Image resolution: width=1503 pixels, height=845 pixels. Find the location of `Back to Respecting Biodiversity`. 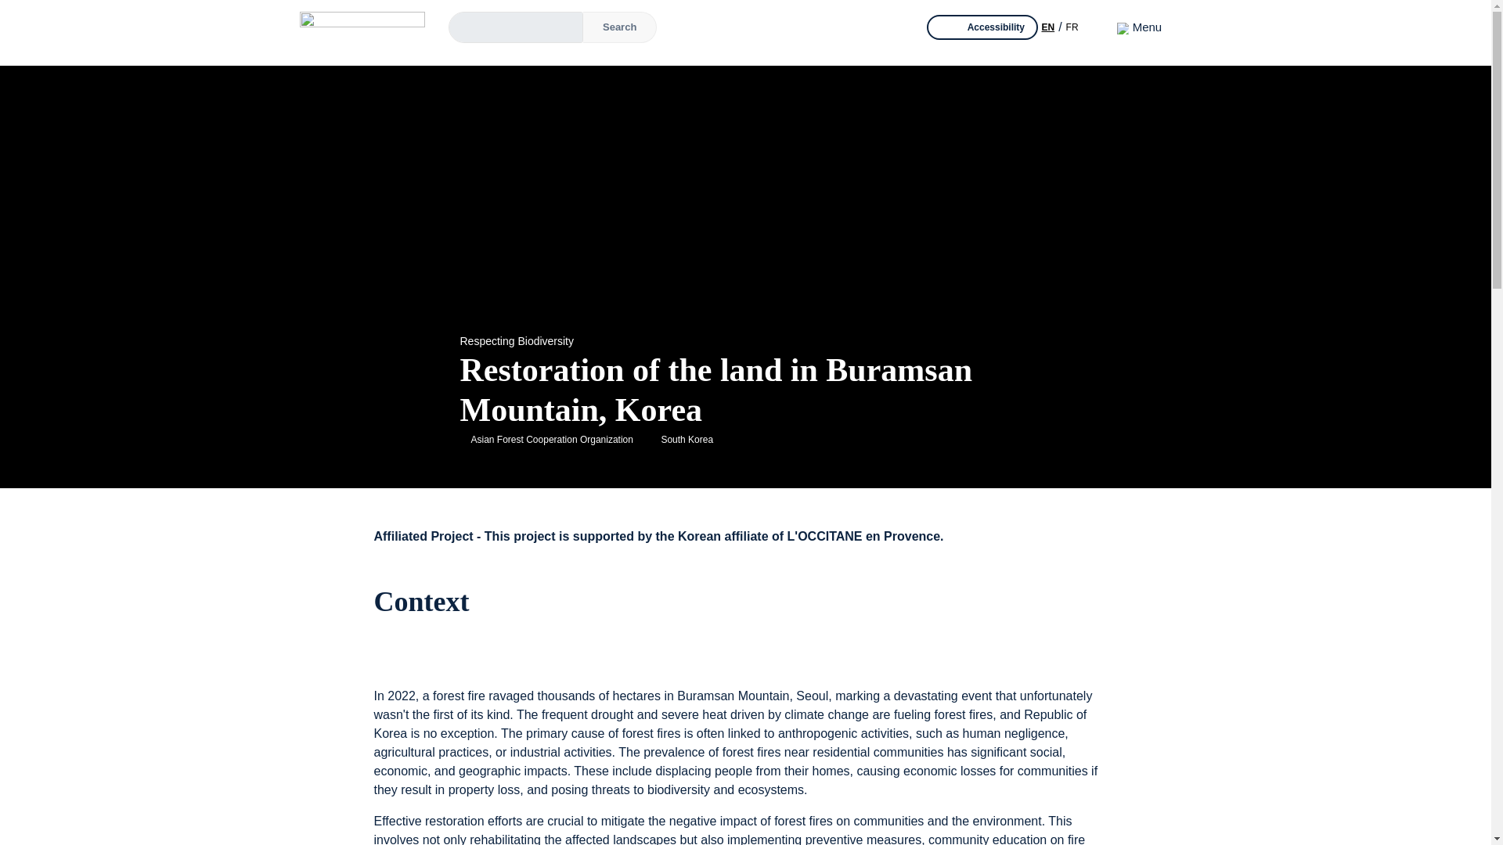

Back to Respecting Biodiversity is located at coordinates (497, 340).